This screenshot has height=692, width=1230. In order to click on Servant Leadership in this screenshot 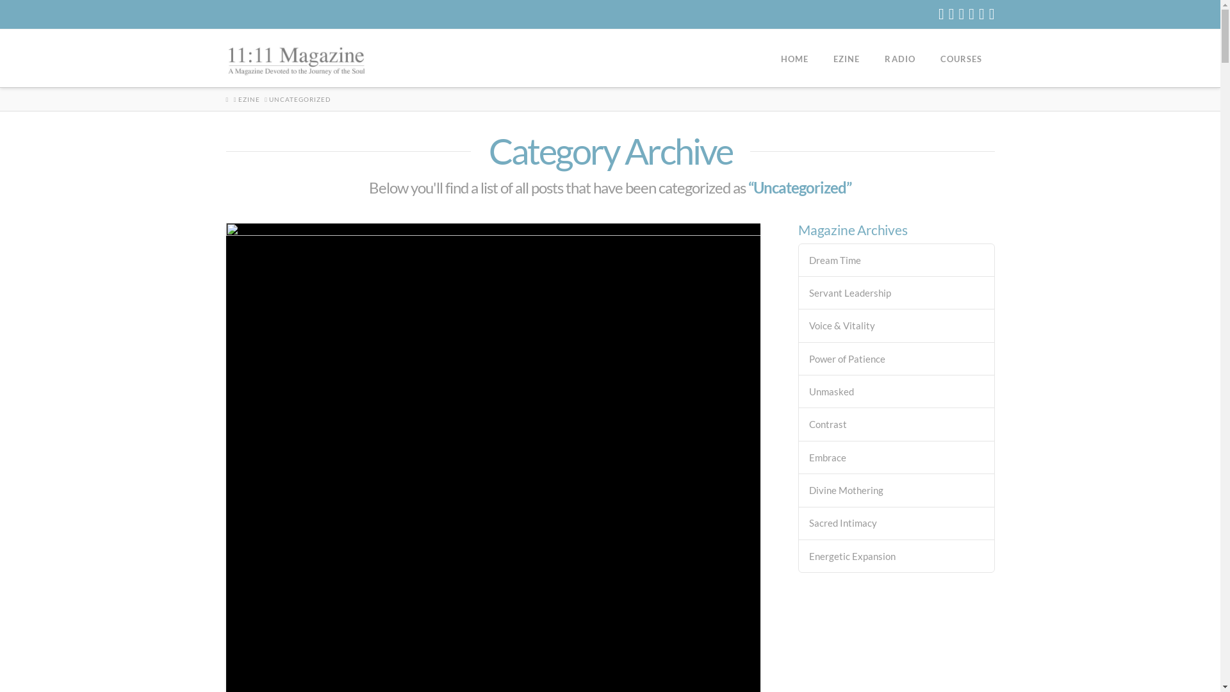, I will do `click(897, 293)`.